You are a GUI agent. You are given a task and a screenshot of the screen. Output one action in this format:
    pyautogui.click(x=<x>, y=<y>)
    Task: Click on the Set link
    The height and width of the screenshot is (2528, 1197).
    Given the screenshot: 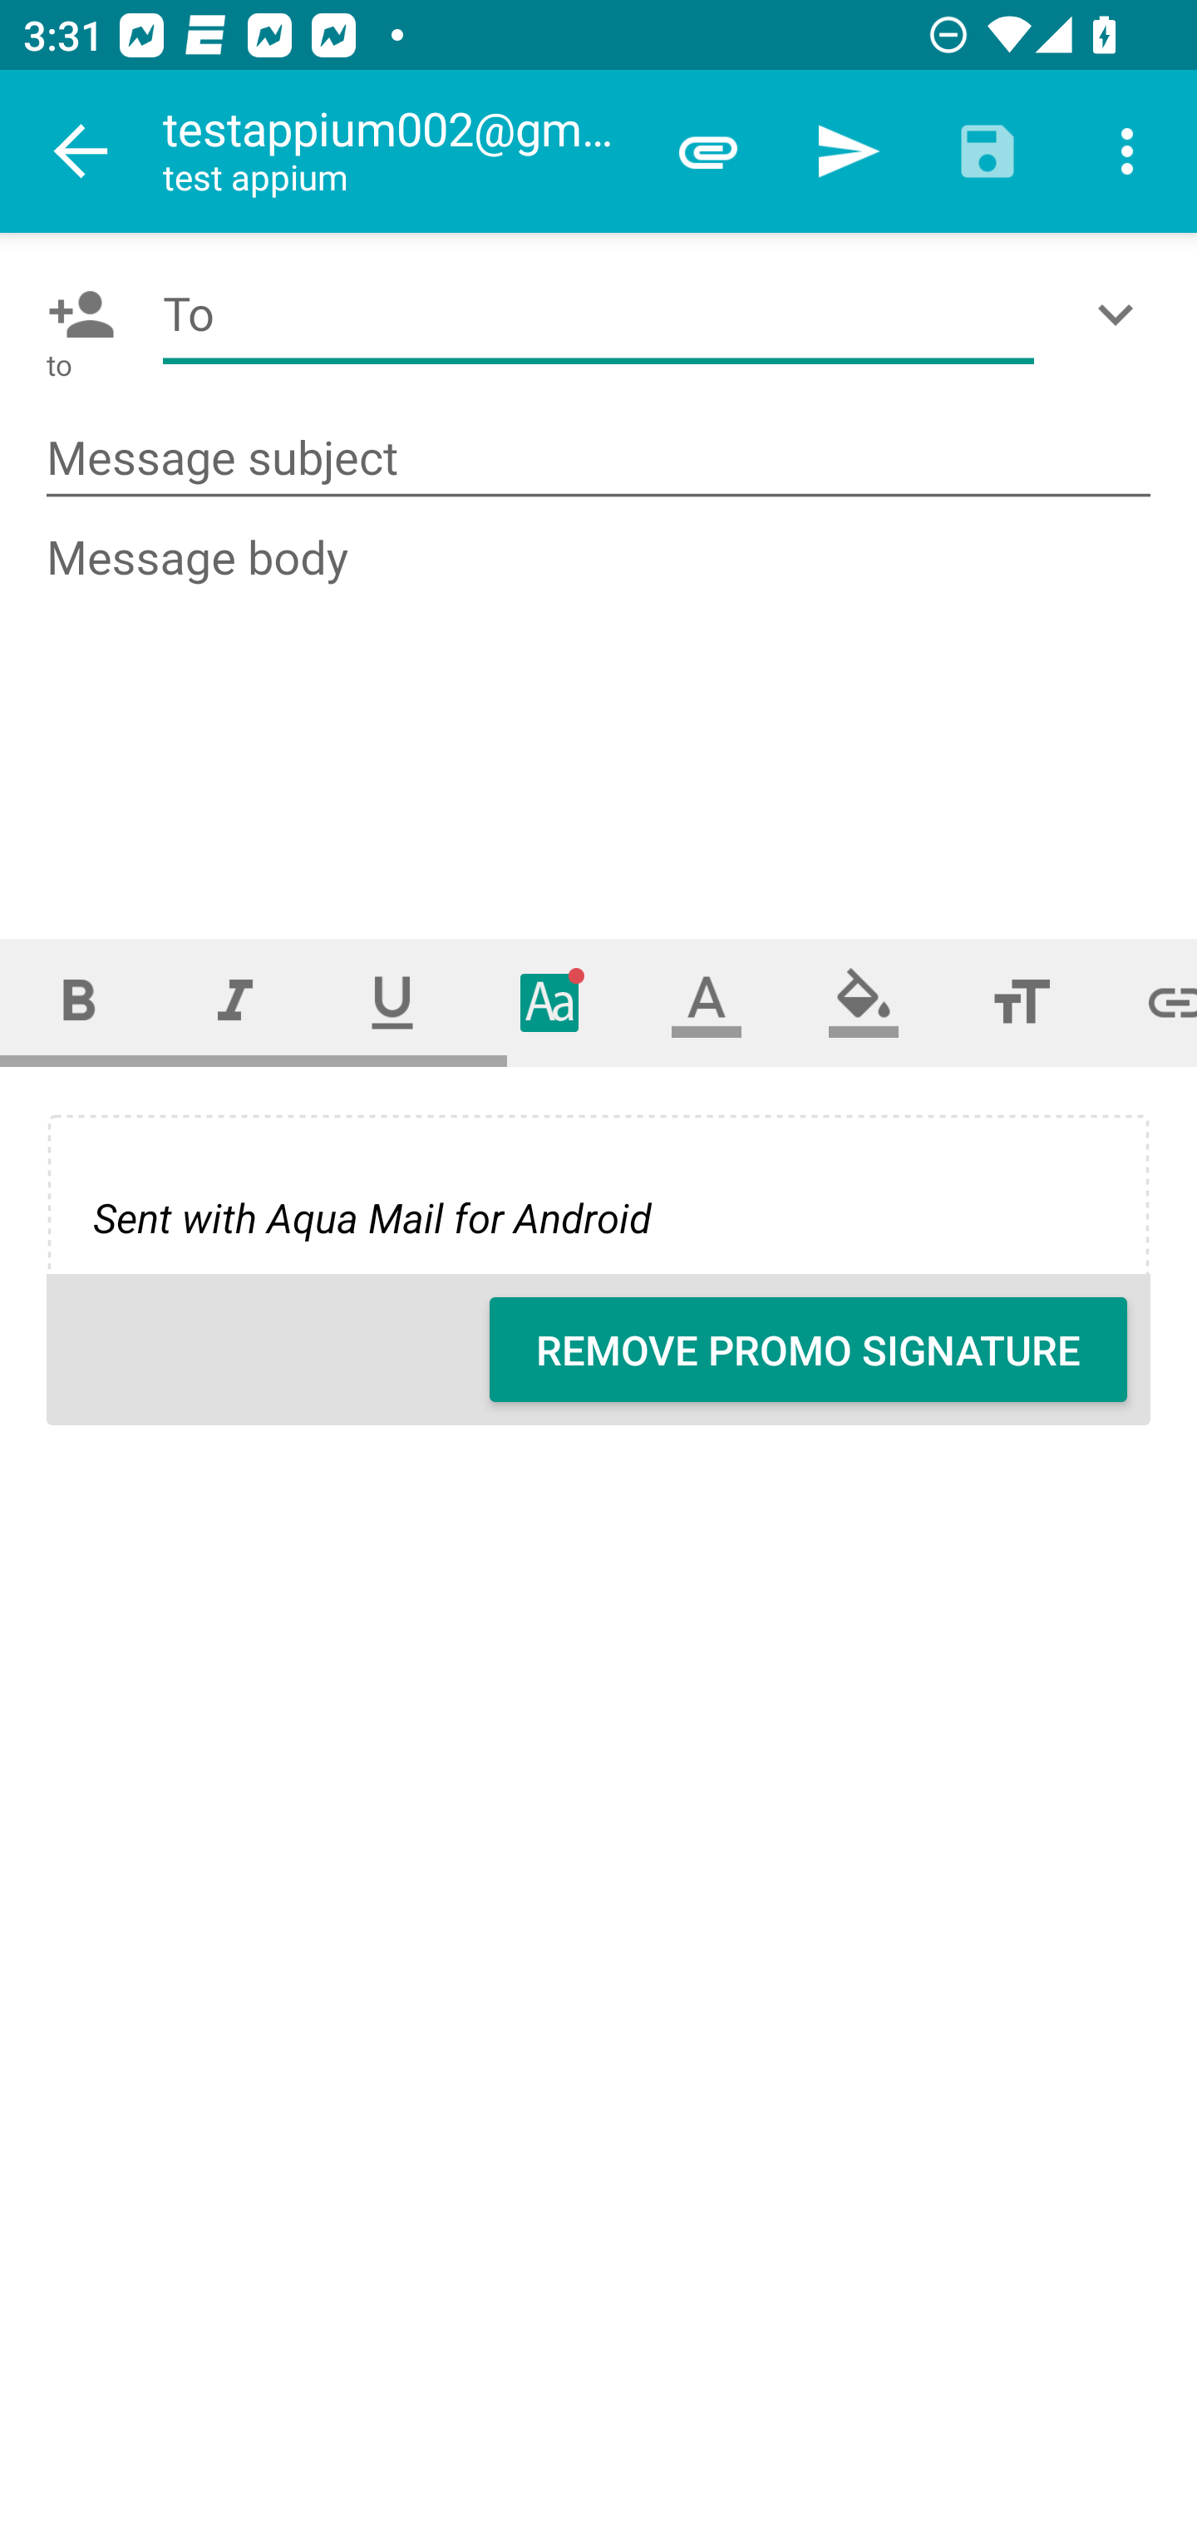 What is the action you would take?
    pyautogui.click(x=1149, y=1001)
    